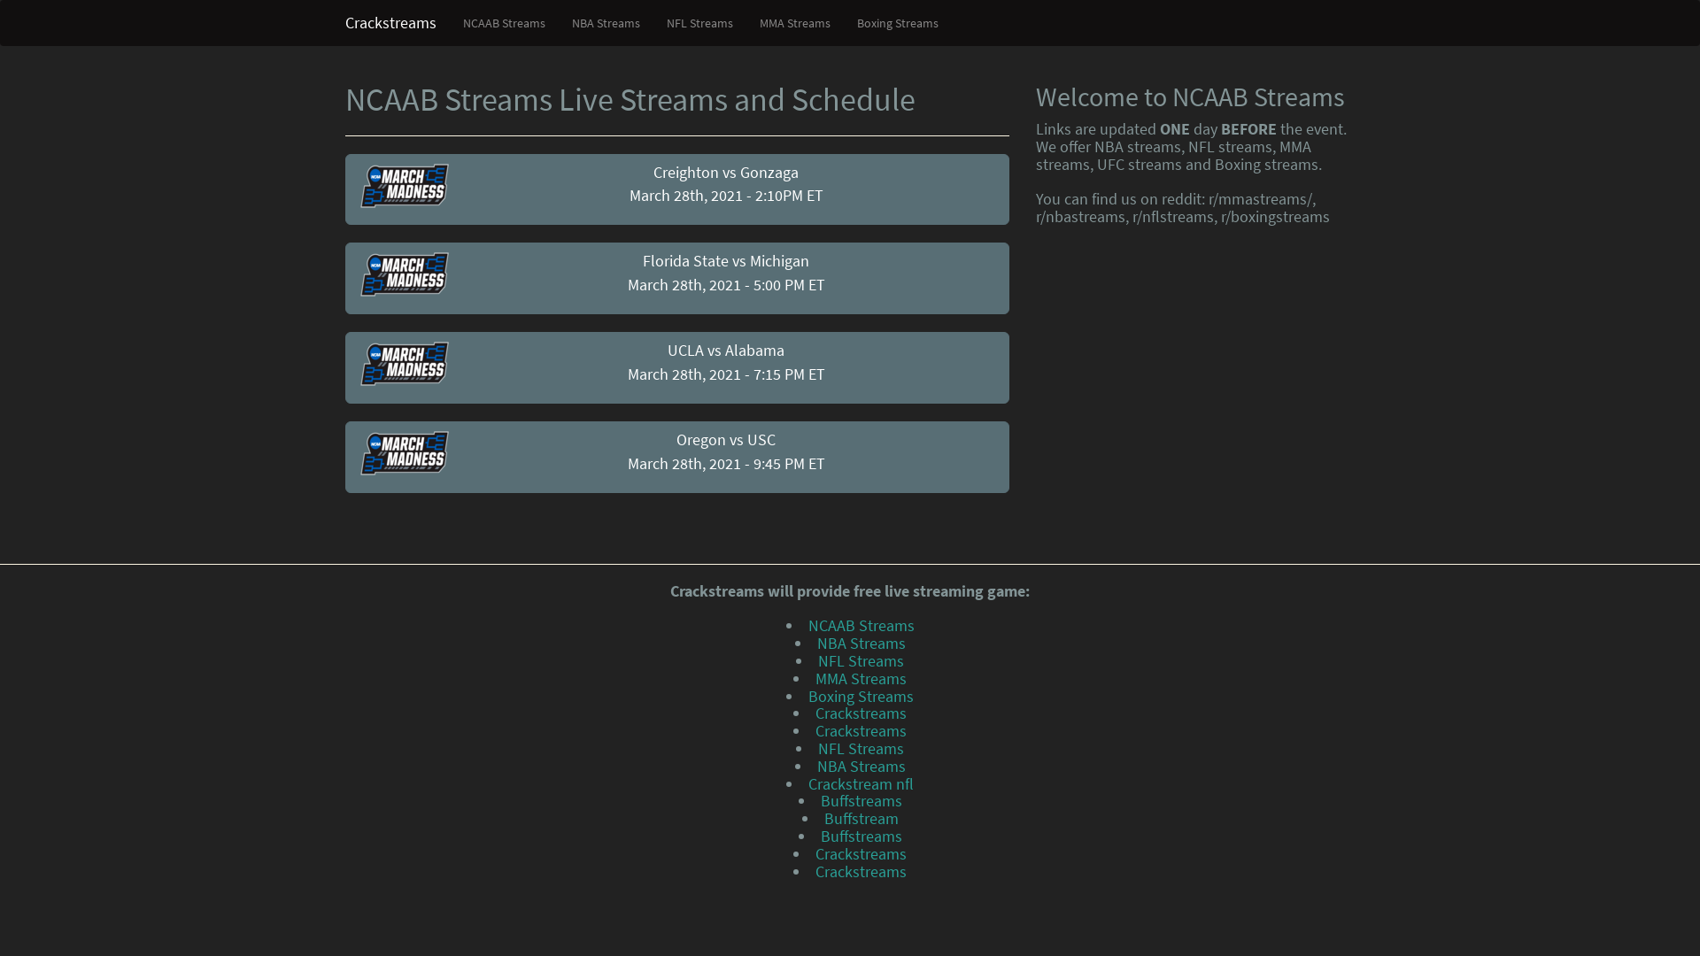 Image resolution: width=1700 pixels, height=956 pixels. What do you see at coordinates (861, 678) in the screenshot?
I see `MMA Streams` at bounding box center [861, 678].